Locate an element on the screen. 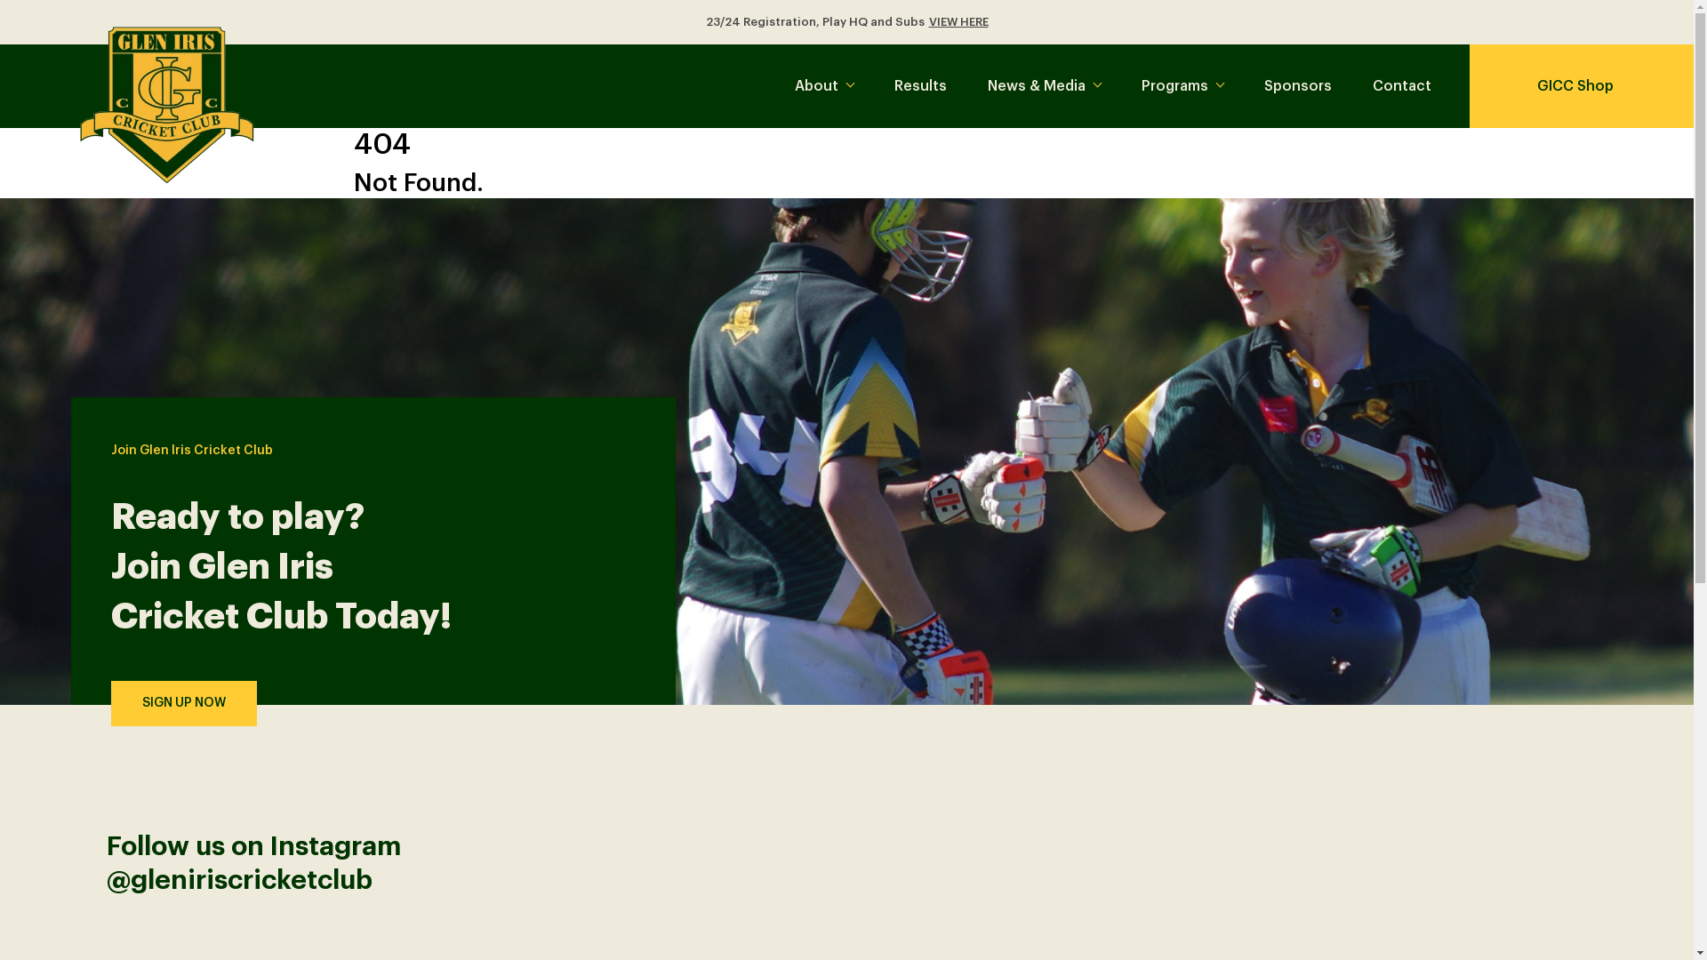 The width and height of the screenshot is (1707, 960). Contact is located at coordinates (1402, 85).